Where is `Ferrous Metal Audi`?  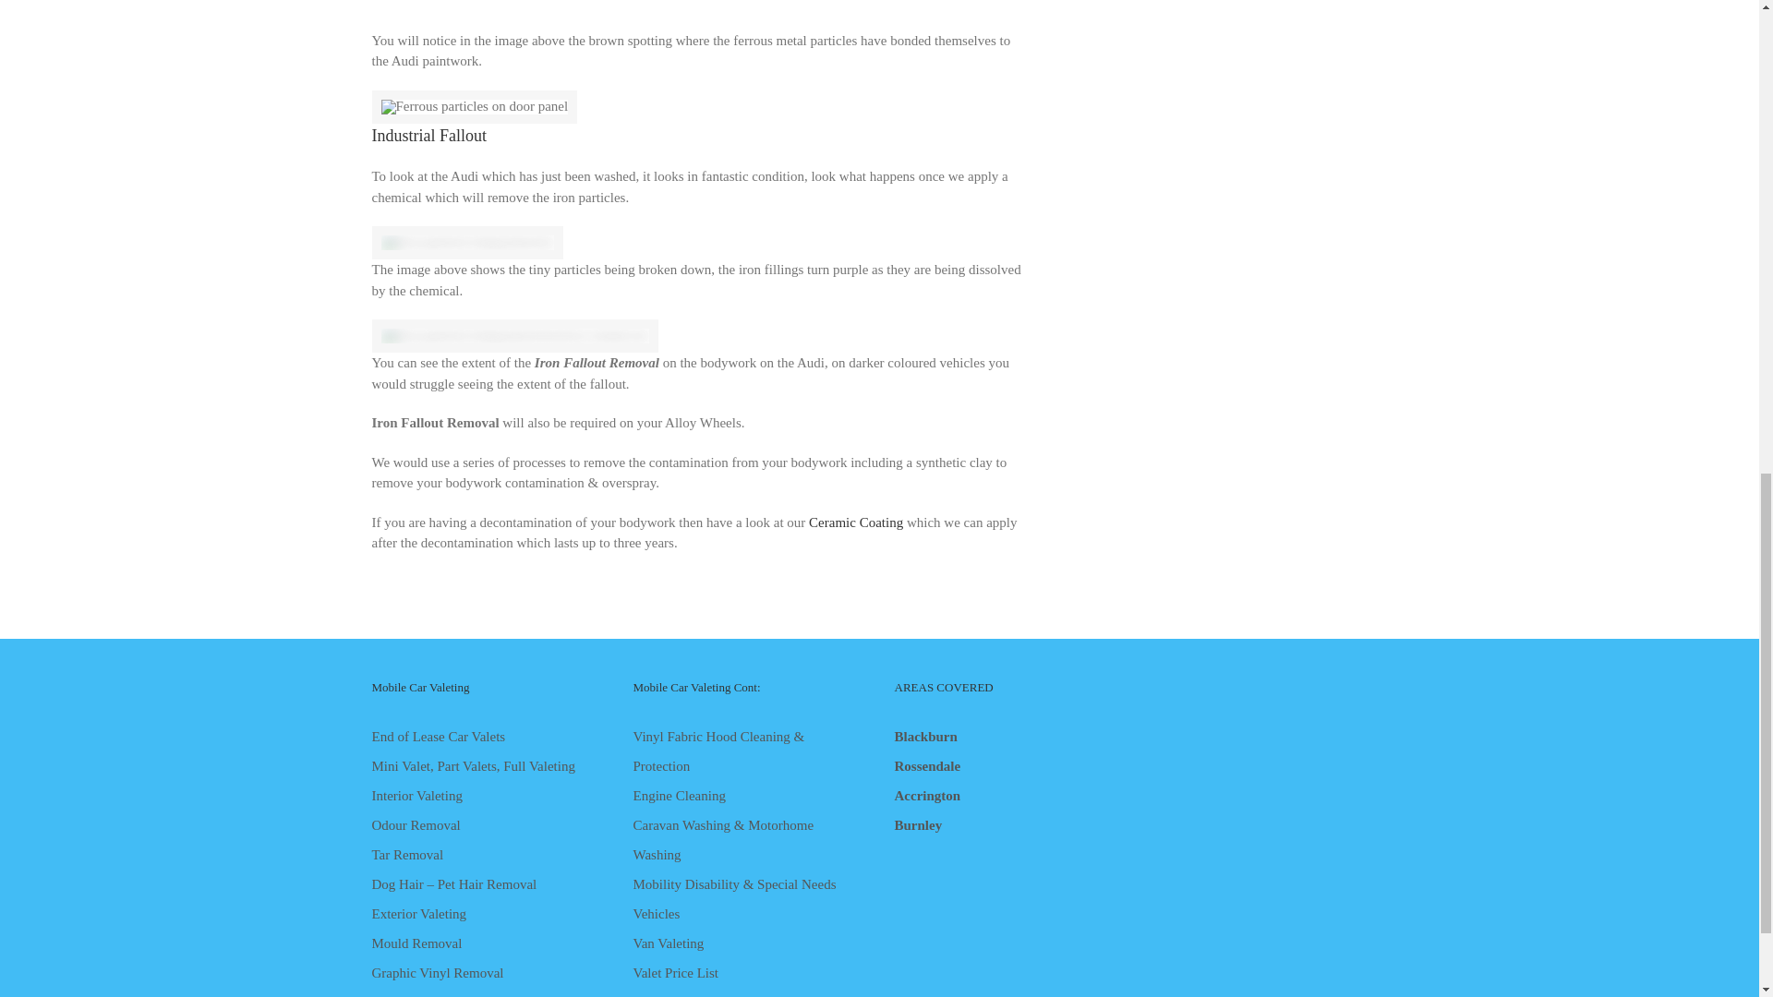
Ferrous Metal Audi is located at coordinates (474, 107).